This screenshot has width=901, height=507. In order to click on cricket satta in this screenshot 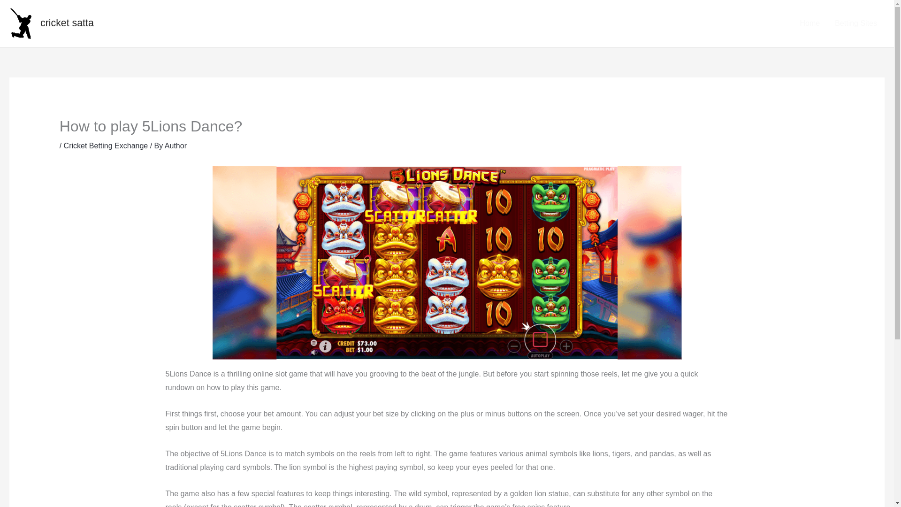, I will do `click(67, 23)`.